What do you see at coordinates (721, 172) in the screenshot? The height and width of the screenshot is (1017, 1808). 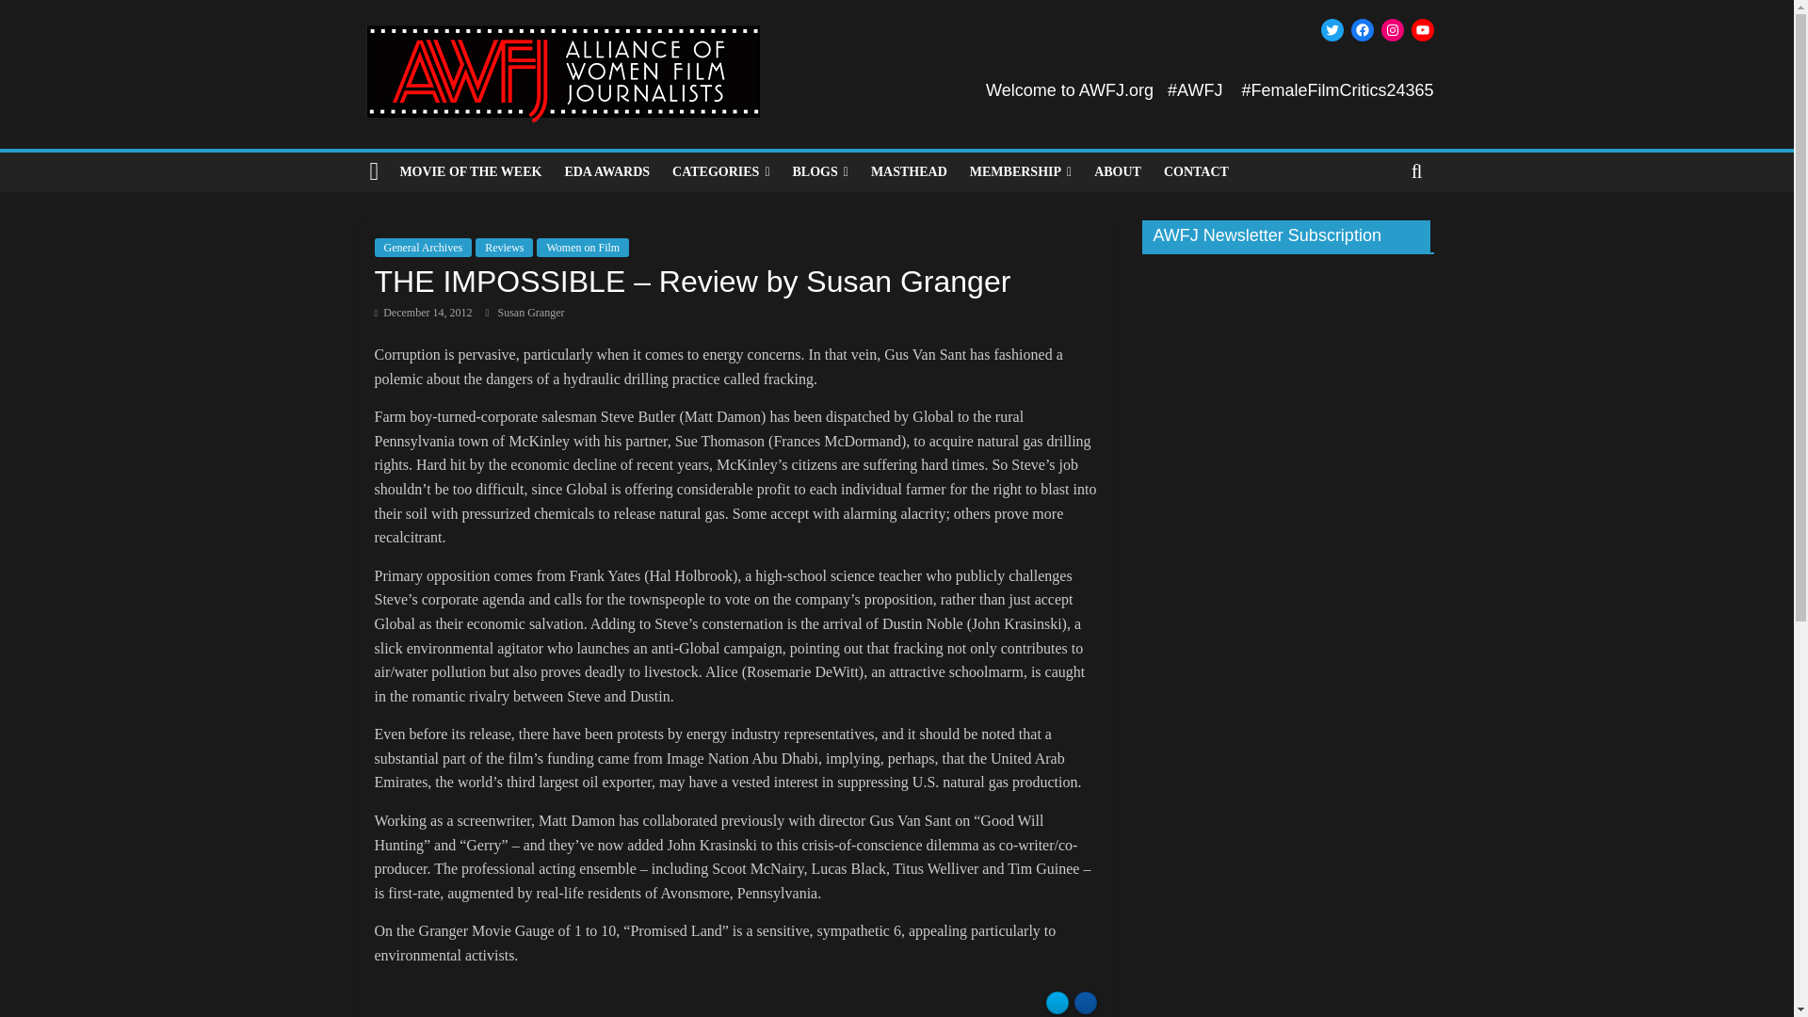 I see `CATEGORIES` at bounding box center [721, 172].